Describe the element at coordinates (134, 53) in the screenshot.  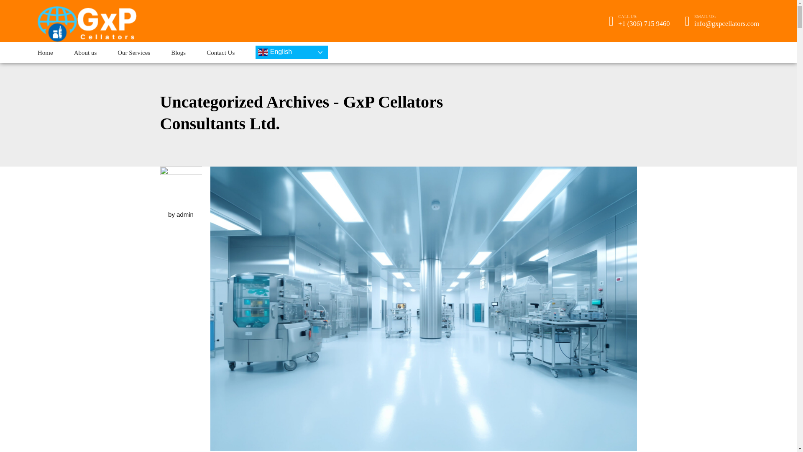
I see `Our Services` at that location.